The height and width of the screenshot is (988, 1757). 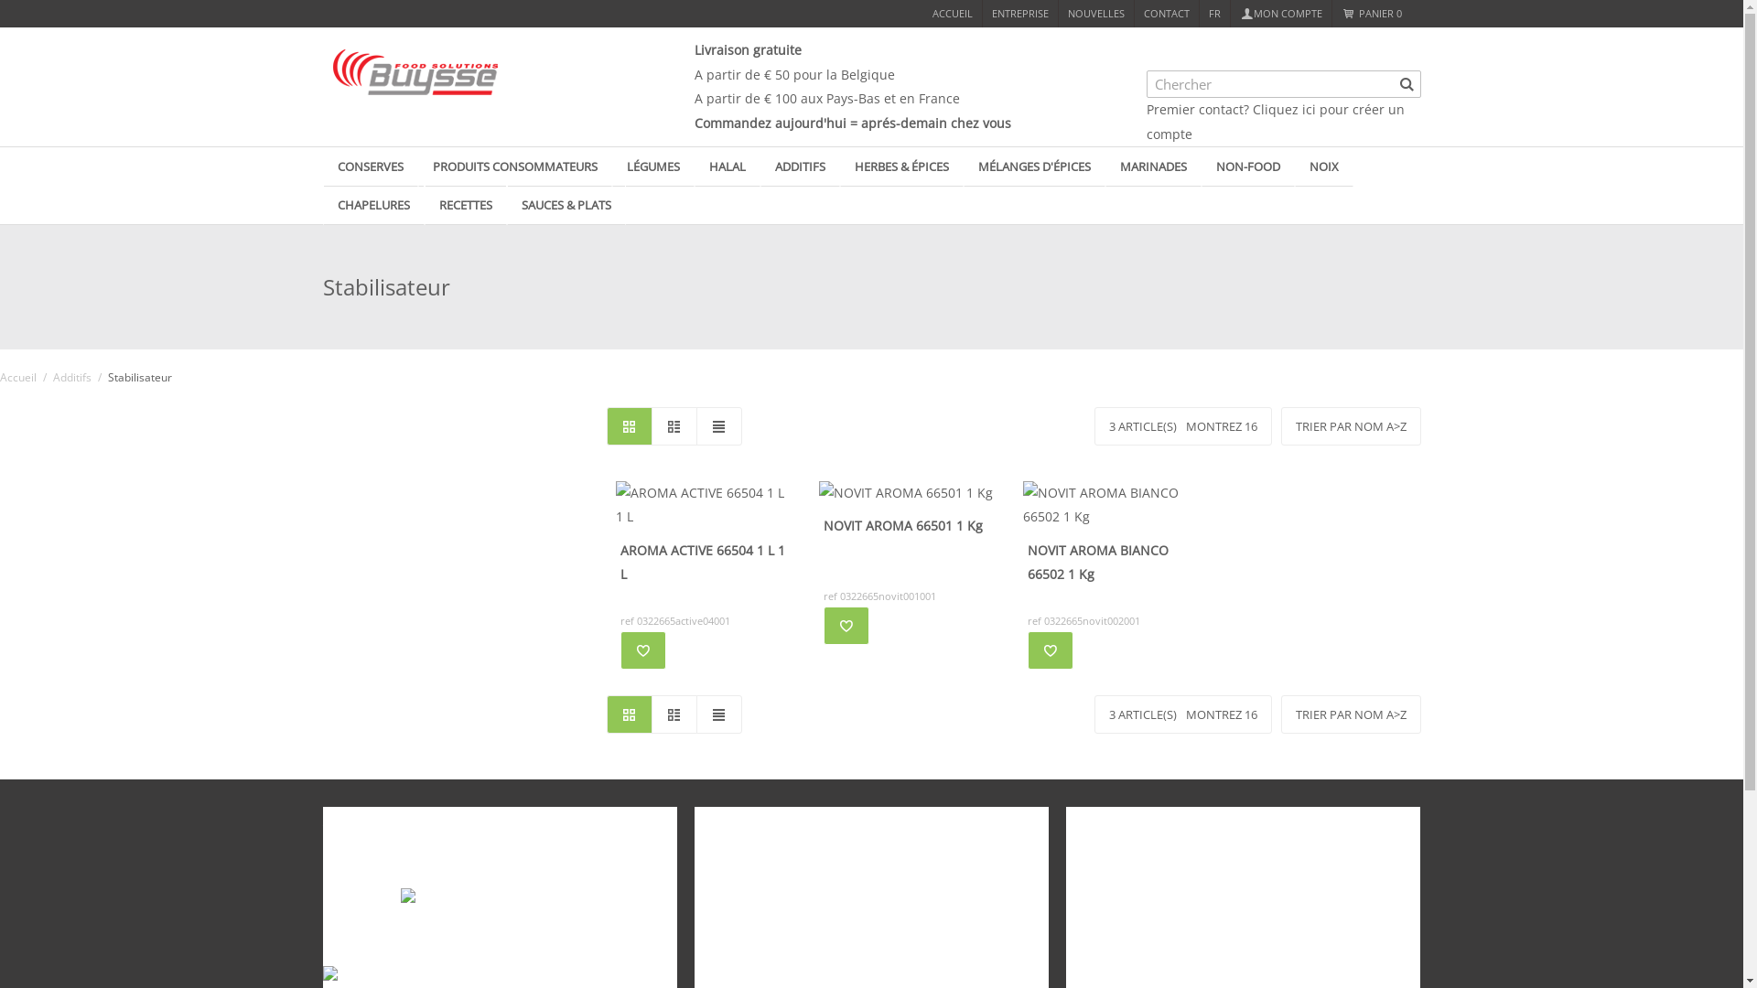 What do you see at coordinates (1324, 166) in the screenshot?
I see `NOIX` at bounding box center [1324, 166].